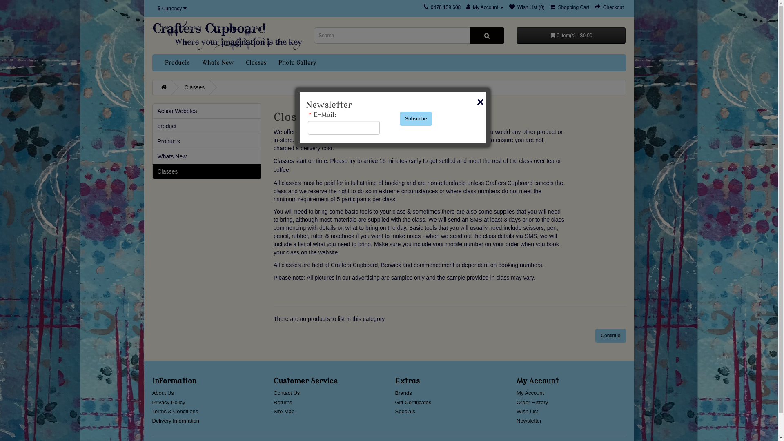 This screenshot has height=441, width=784. Describe the element at coordinates (405, 412) in the screenshot. I see `Specials` at that location.